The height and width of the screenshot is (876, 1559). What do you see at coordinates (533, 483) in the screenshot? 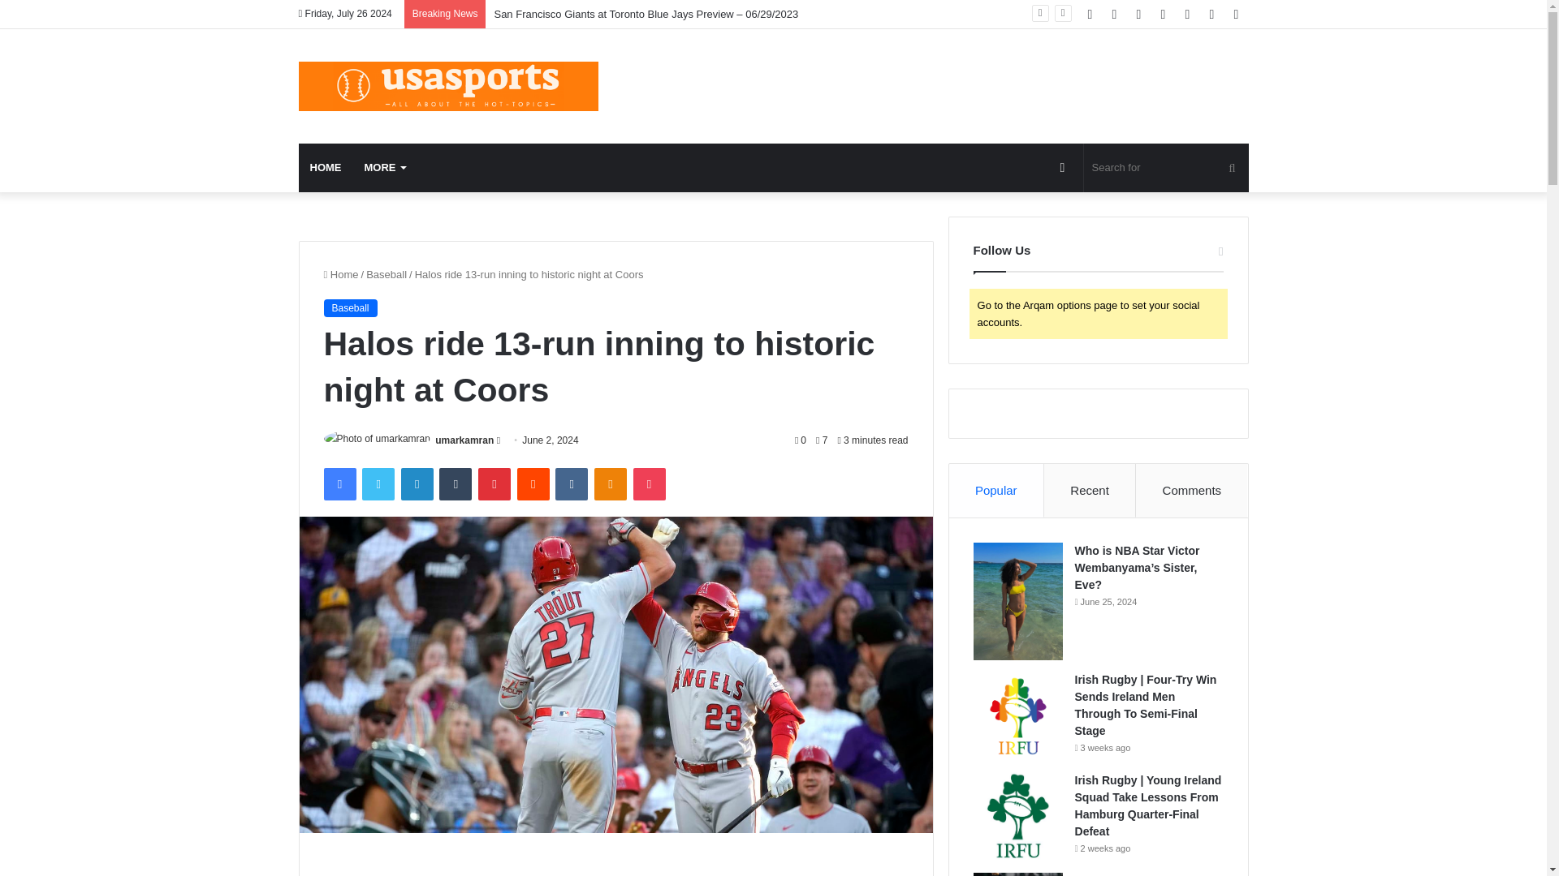
I see `Reddit` at bounding box center [533, 483].